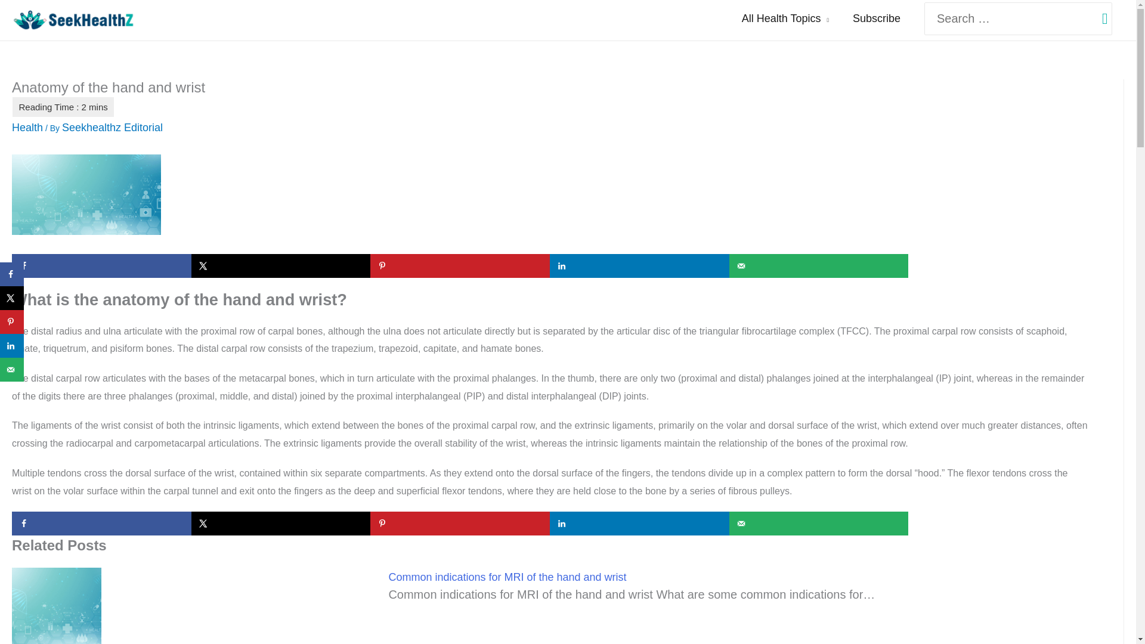 The width and height of the screenshot is (1145, 644). I want to click on Seekhealthz Editorial, so click(112, 128).